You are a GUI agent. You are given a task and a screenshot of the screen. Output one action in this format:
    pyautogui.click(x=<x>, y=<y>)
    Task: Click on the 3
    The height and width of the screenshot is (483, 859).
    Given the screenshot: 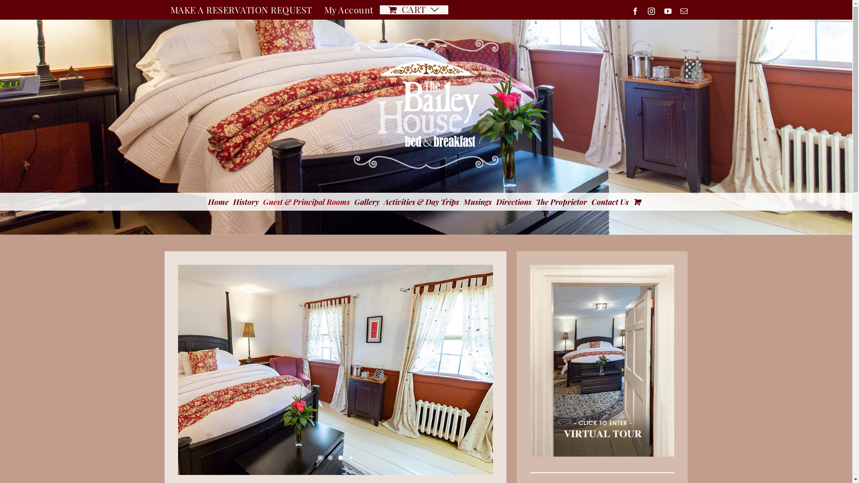 What is the action you would take?
    pyautogui.click(x=341, y=458)
    